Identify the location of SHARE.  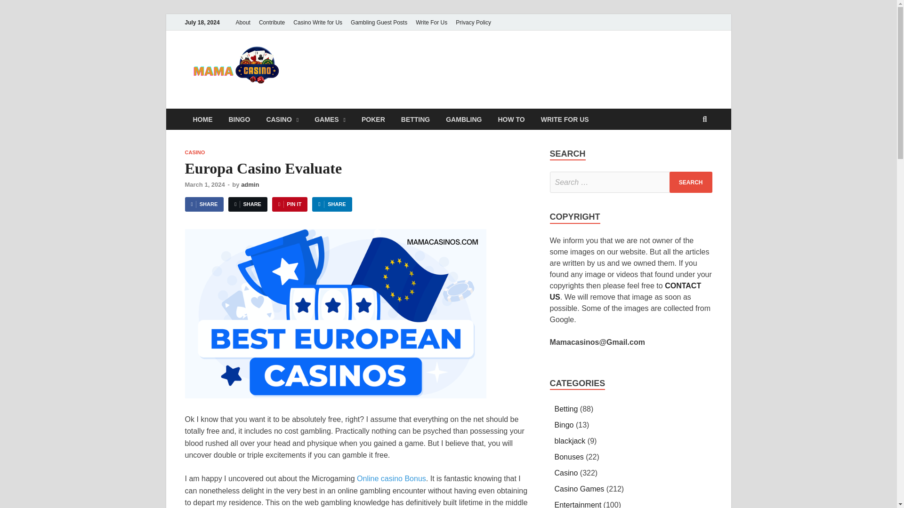
(203, 204).